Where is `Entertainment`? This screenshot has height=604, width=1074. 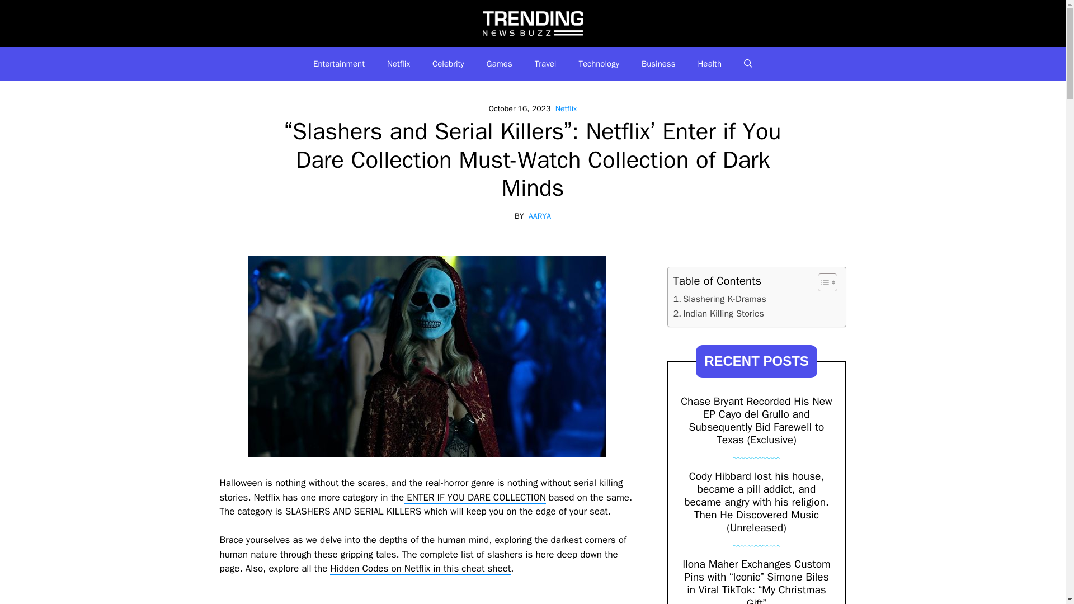
Entertainment is located at coordinates (339, 64).